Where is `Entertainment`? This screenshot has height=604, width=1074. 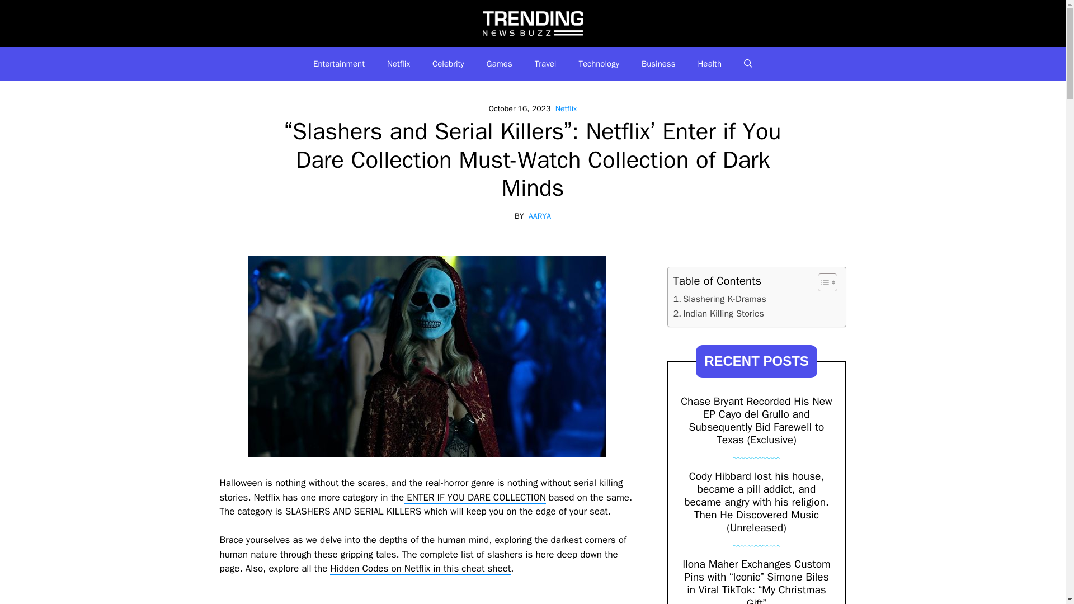
Entertainment is located at coordinates (339, 64).